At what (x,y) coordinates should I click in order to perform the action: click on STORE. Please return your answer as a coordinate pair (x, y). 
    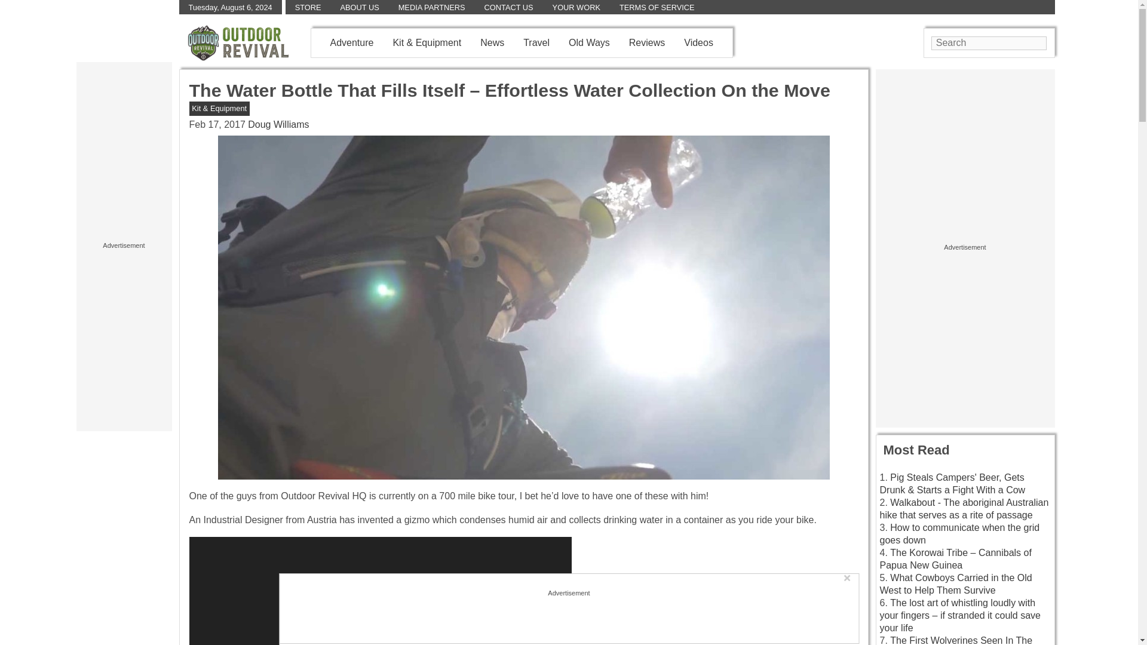
    Looking at the image, I should click on (308, 7).